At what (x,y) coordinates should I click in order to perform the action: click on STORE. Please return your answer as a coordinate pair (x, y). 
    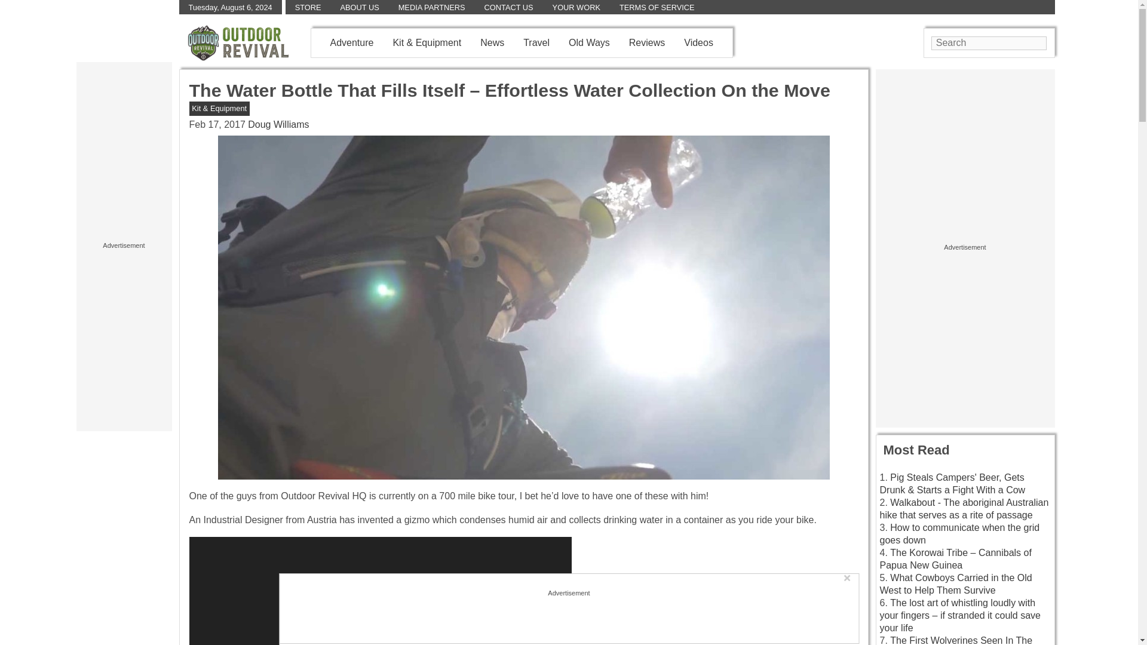
    Looking at the image, I should click on (308, 7).